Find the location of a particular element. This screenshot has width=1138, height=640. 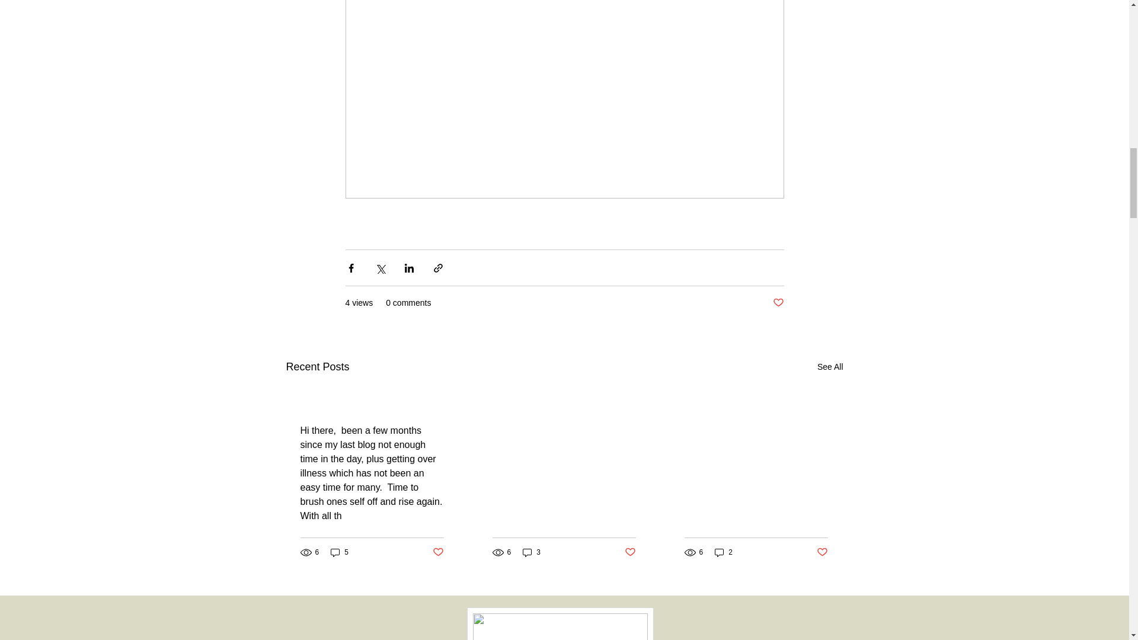

2 is located at coordinates (723, 552).